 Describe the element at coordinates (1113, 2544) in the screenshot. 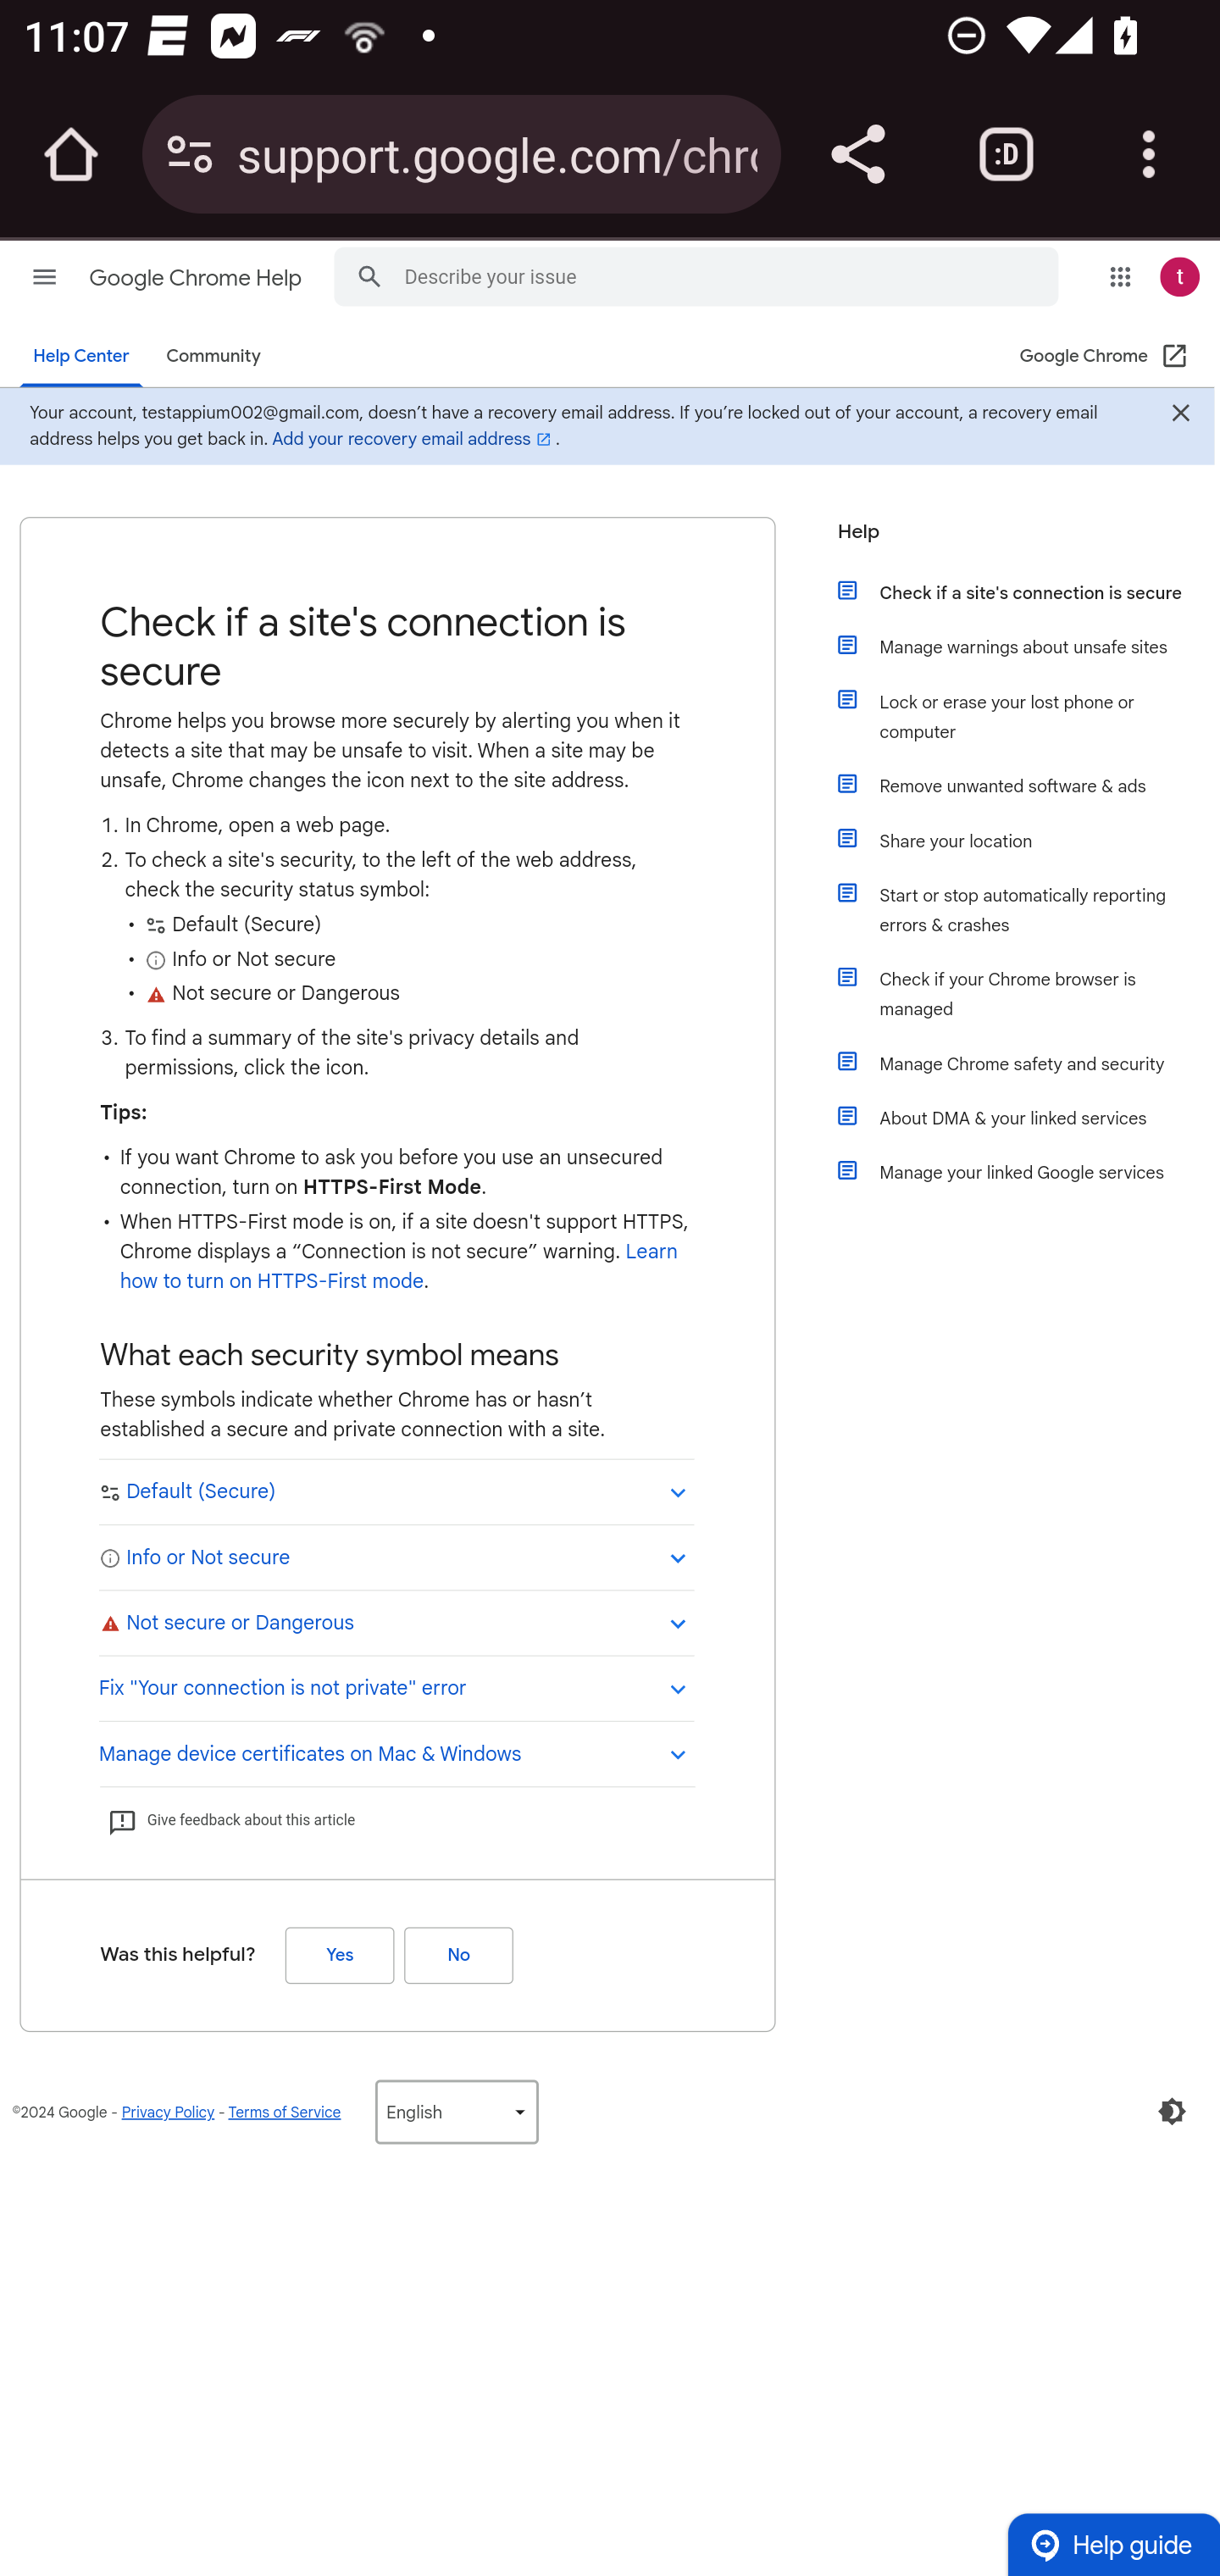

I see `Help guide` at that location.